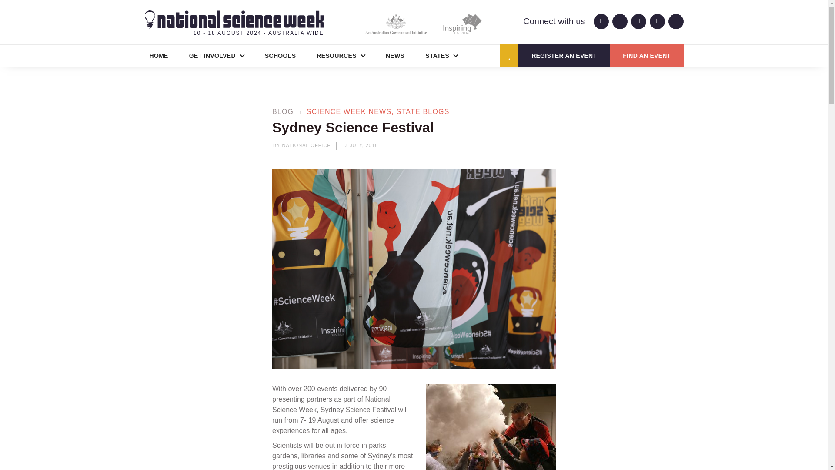 This screenshot has width=835, height=470. What do you see at coordinates (217, 56) in the screenshot?
I see `GET INVOLVED` at bounding box center [217, 56].